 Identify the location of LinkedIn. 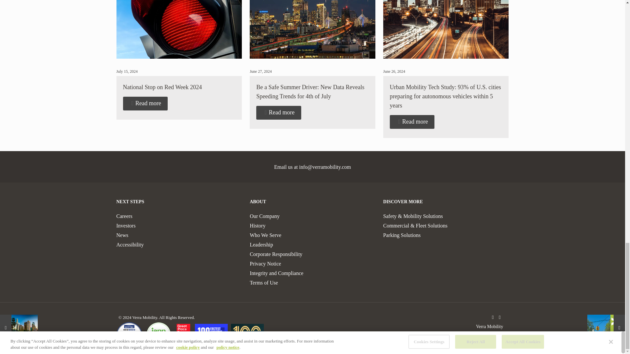
(500, 317).